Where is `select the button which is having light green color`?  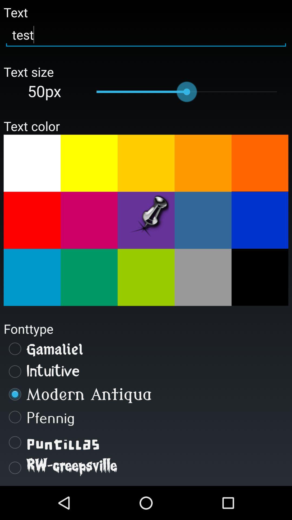 select the button which is having light green color is located at coordinates (146, 277).